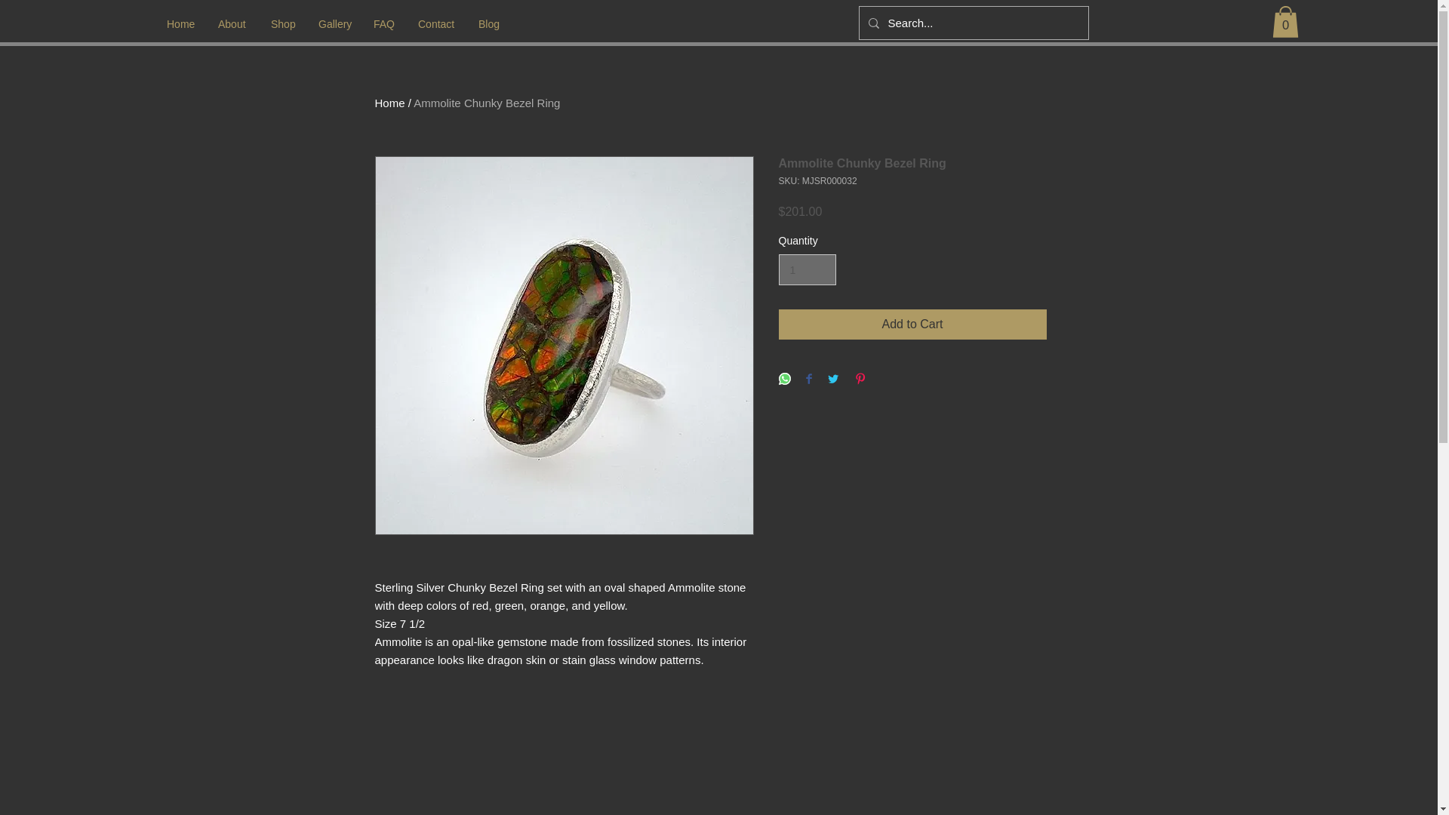 Image resolution: width=1449 pixels, height=815 pixels. What do you see at coordinates (808, 269) in the screenshot?
I see `1` at bounding box center [808, 269].